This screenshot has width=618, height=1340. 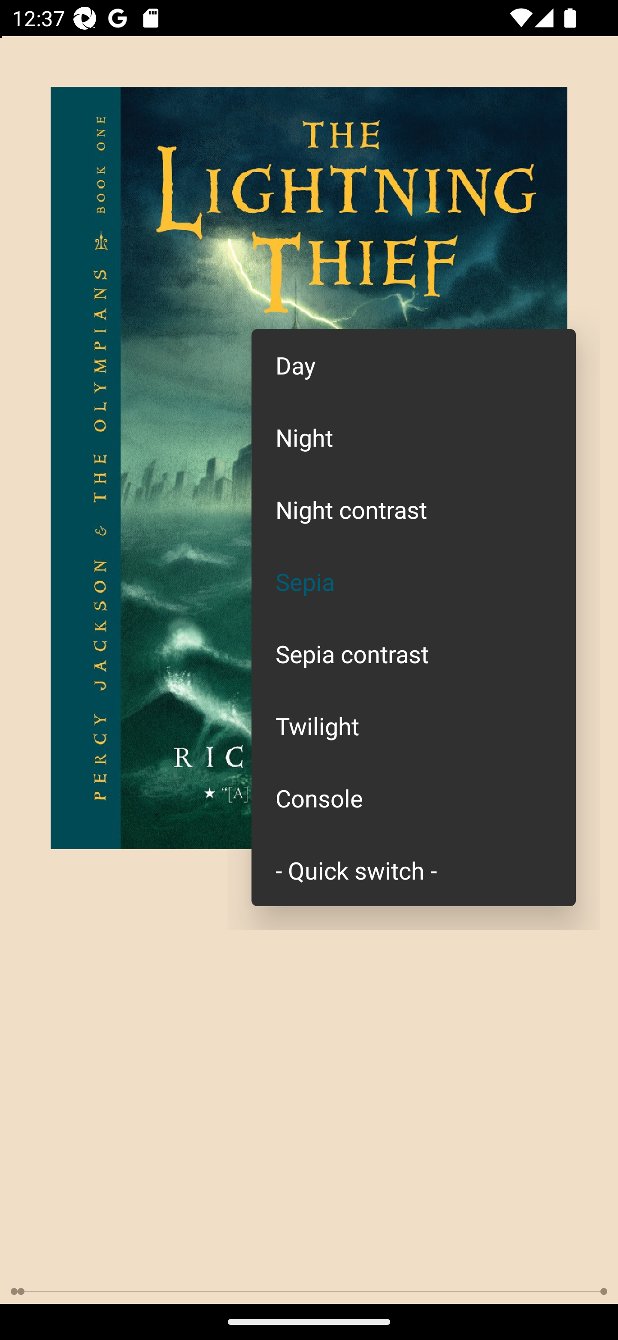 I want to click on Day, so click(x=414, y=365).